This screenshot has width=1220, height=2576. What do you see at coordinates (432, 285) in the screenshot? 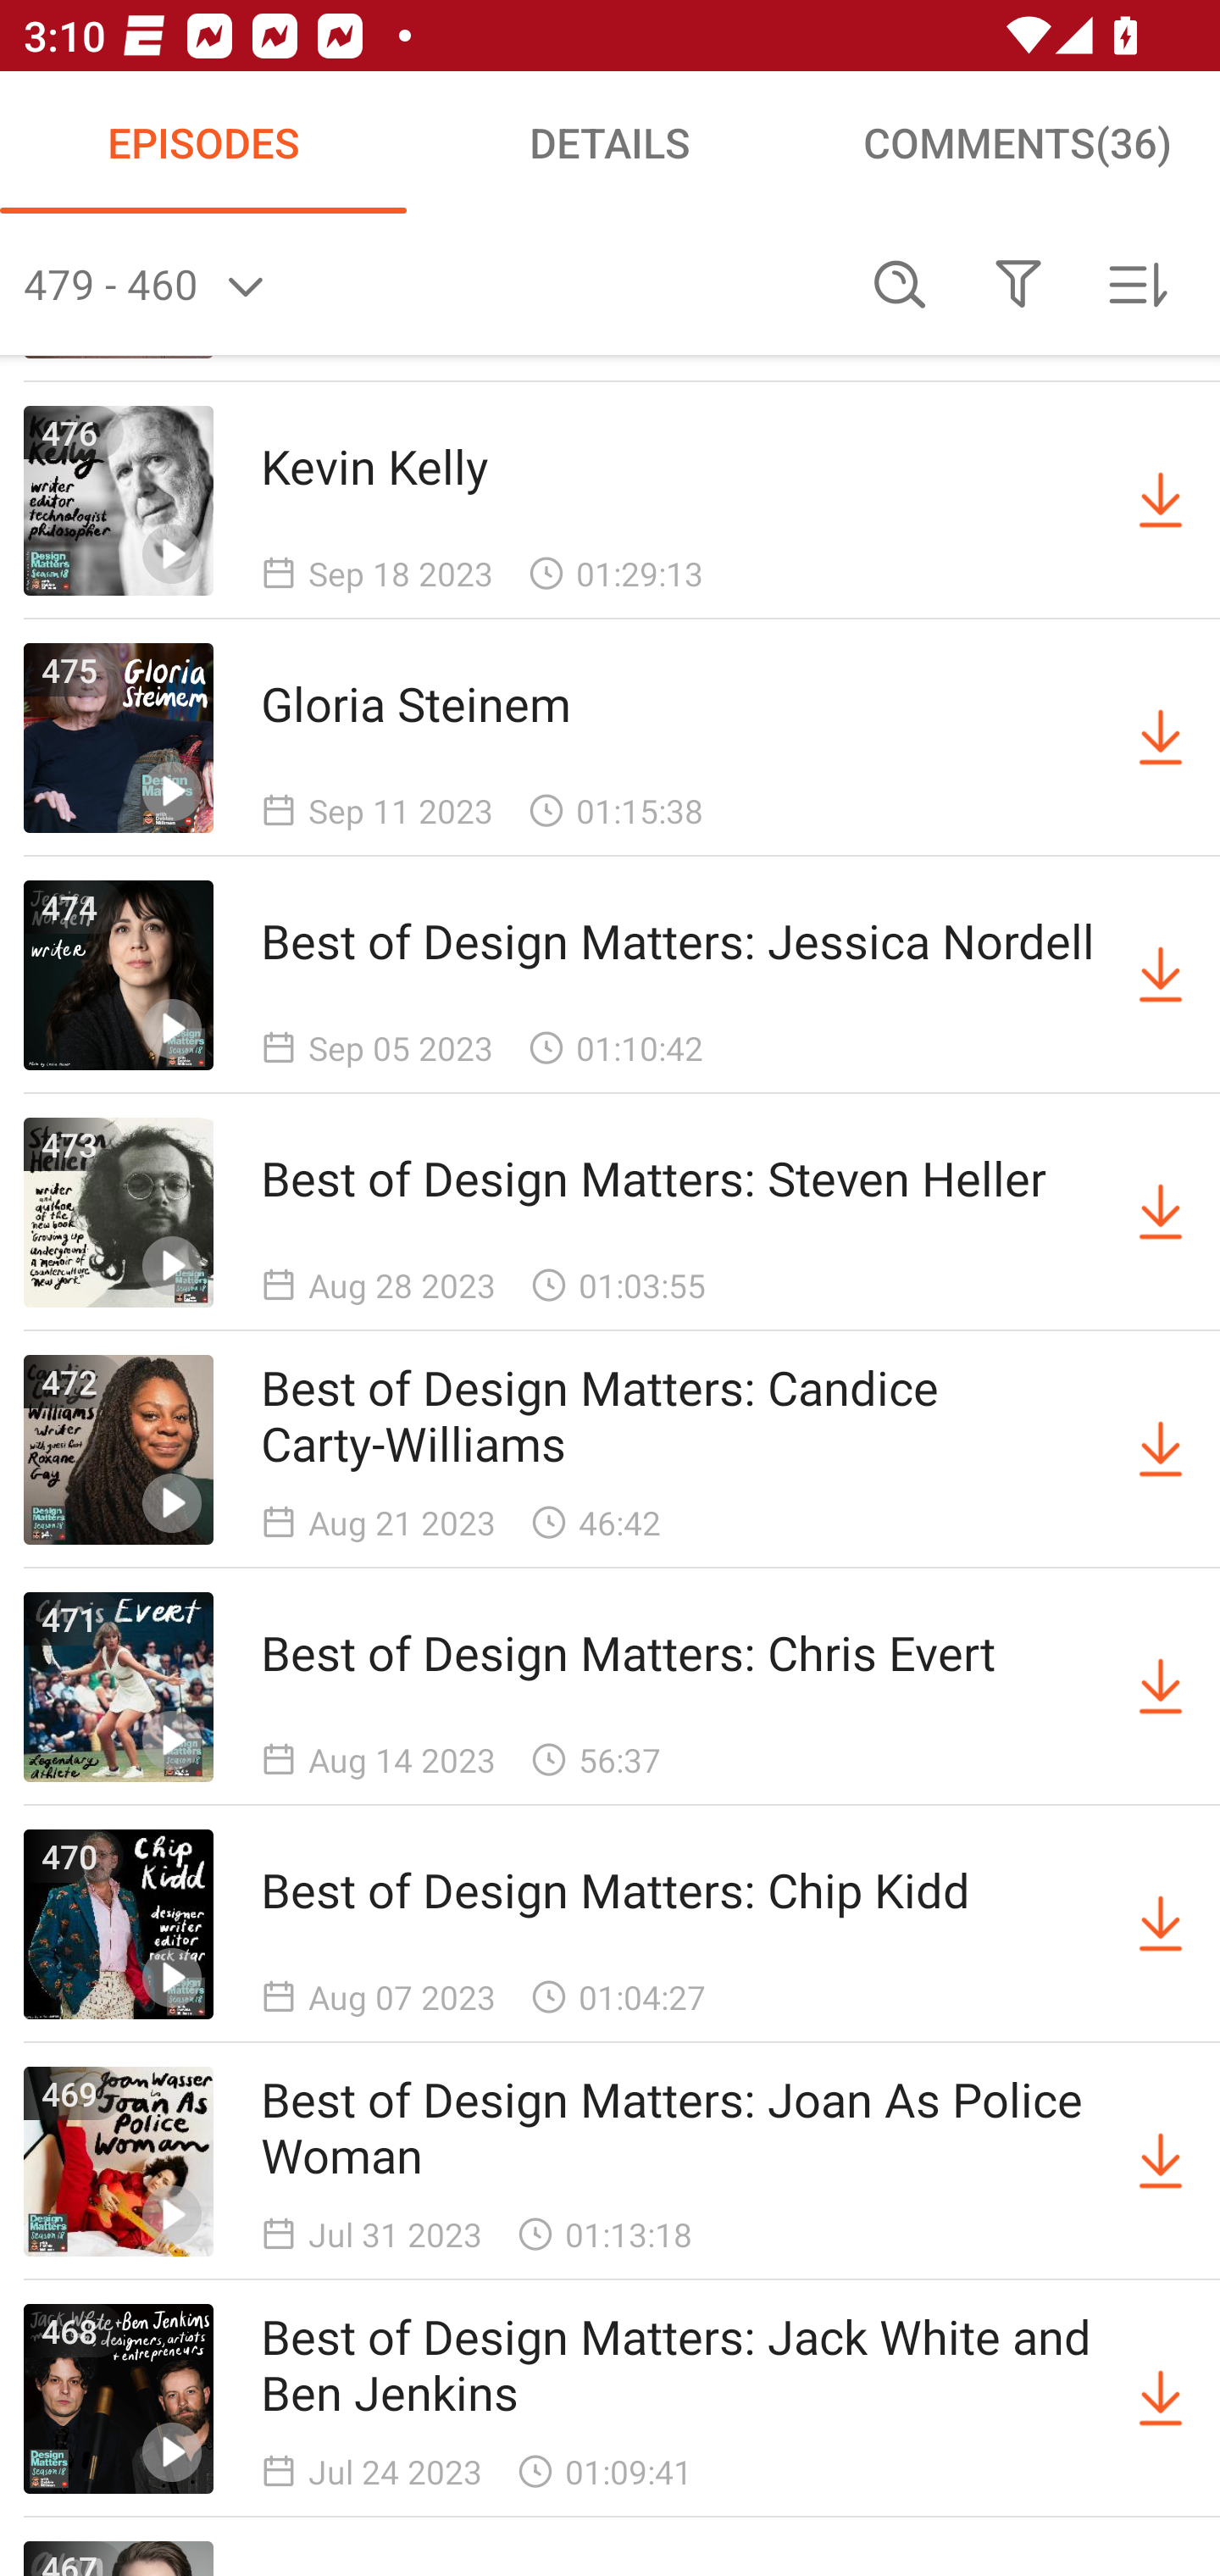
I see `479 - 460 ` at bounding box center [432, 285].